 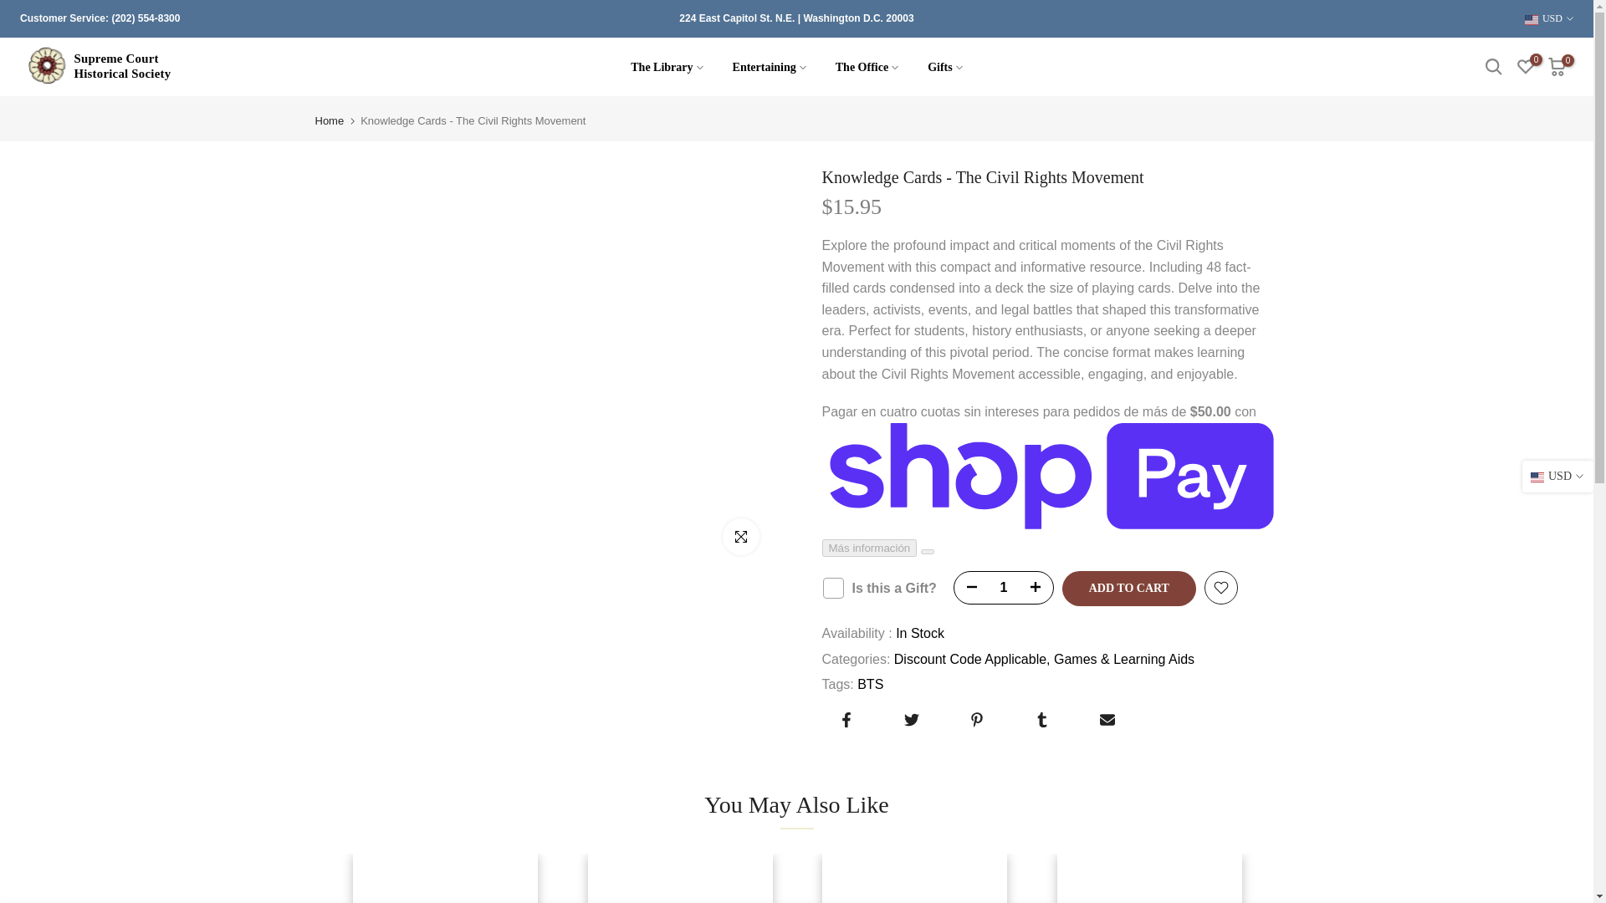 I want to click on Share on Facebook, so click(x=845, y=720).